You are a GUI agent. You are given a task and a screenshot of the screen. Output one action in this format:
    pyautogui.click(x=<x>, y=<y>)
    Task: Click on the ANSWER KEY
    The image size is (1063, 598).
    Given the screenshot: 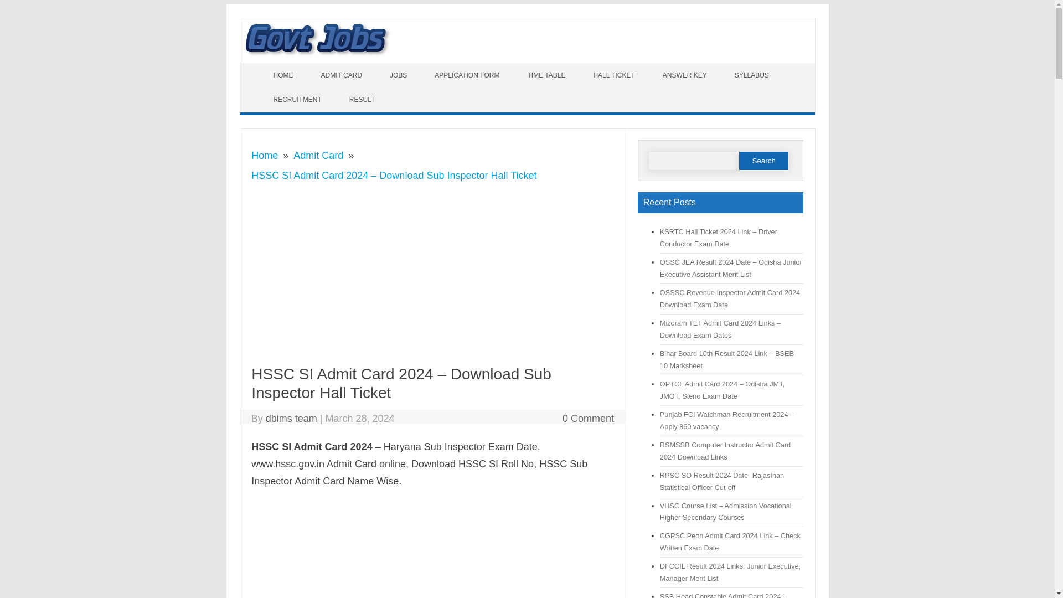 What is the action you would take?
    pyautogui.click(x=685, y=75)
    